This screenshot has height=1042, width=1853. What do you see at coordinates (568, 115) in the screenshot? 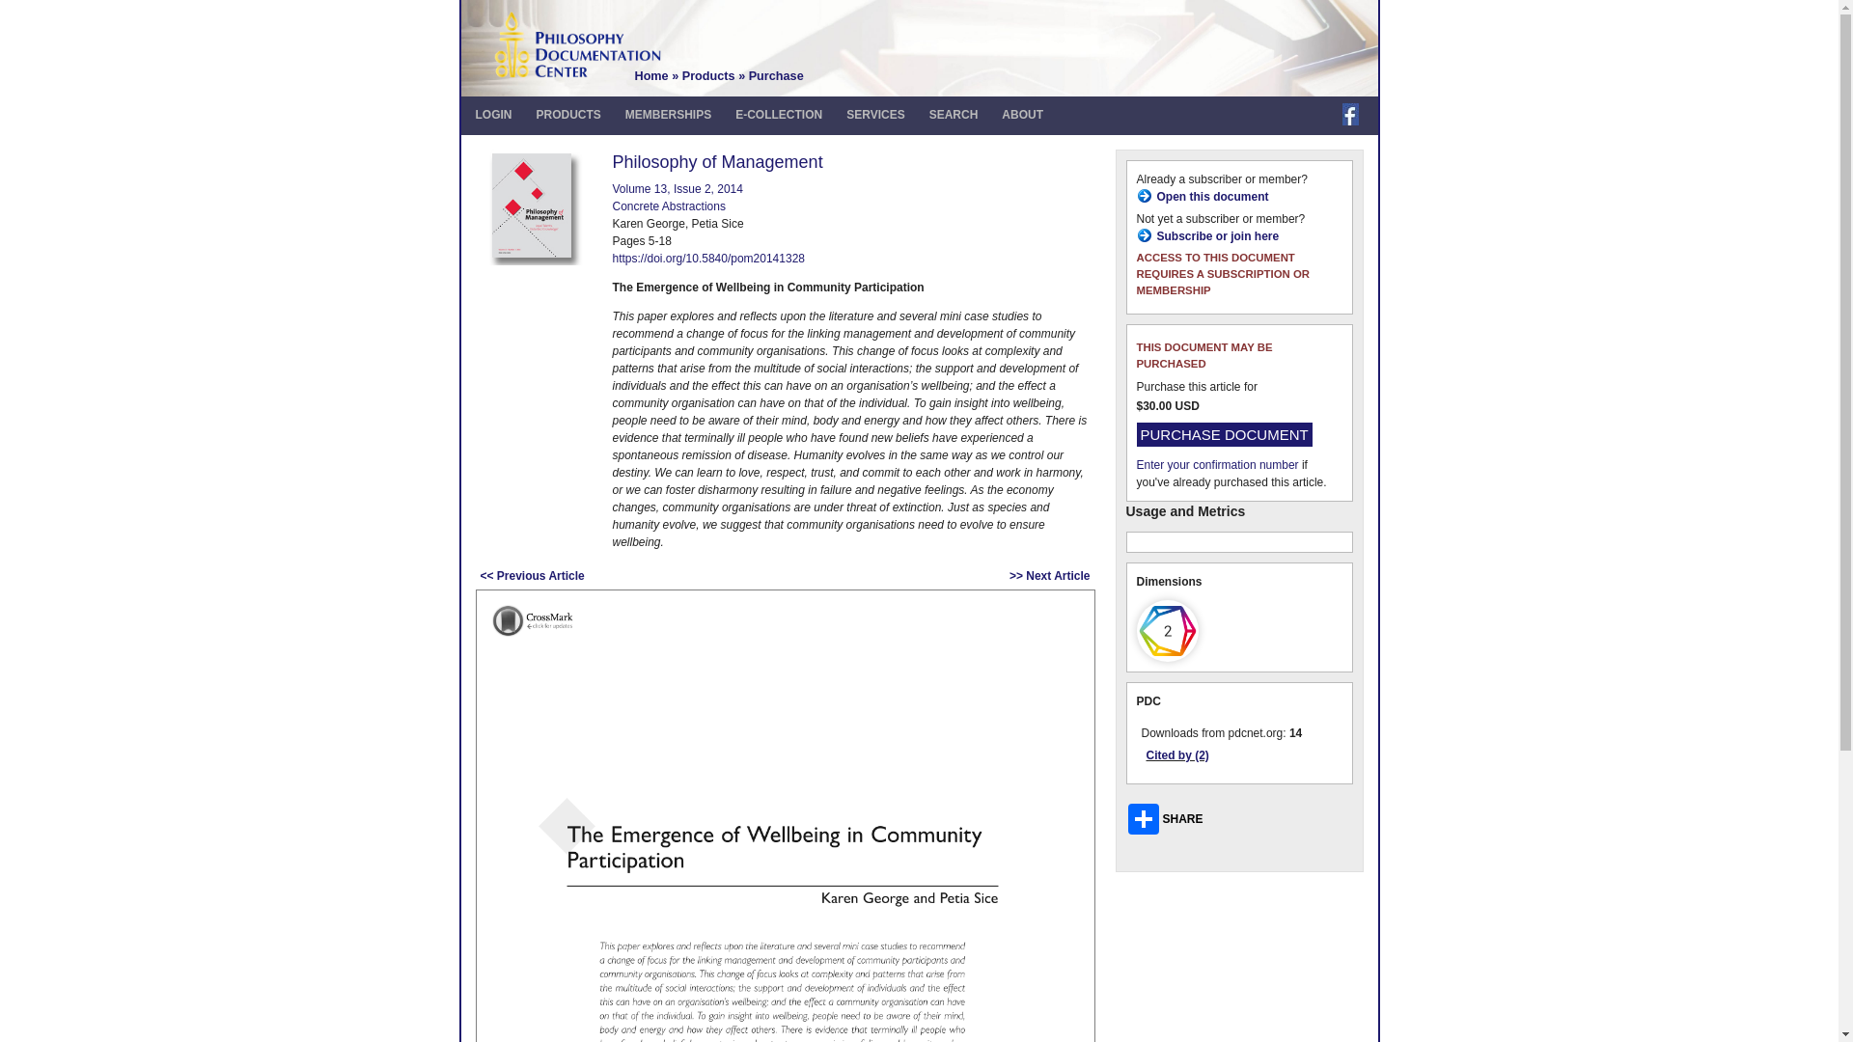
I see `PRODUCTS` at bounding box center [568, 115].